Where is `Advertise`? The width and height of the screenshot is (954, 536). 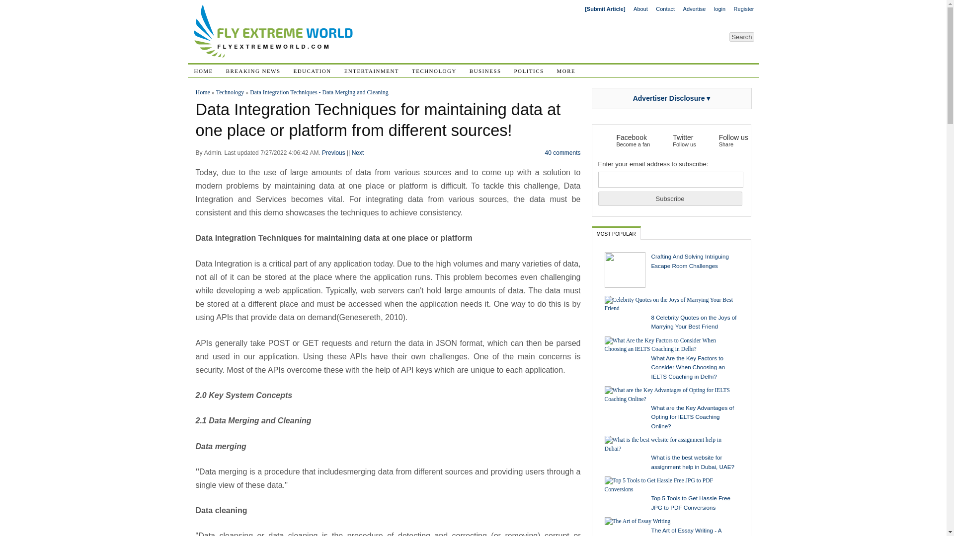
Advertise is located at coordinates (694, 9).